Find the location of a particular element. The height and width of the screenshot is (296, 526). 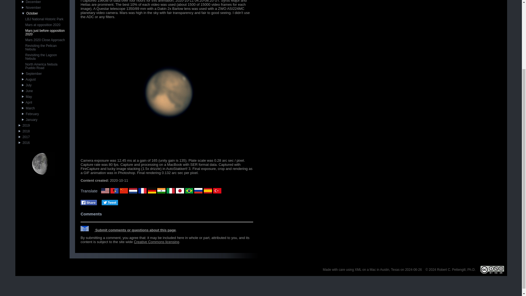

automatic Albanian translation is located at coordinates (115, 191).